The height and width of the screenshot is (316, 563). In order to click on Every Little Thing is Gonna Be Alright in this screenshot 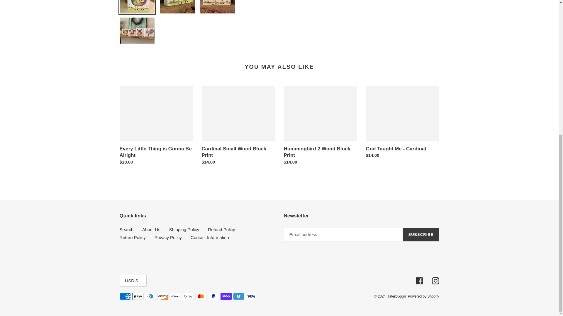, I will do `click(156, 127)`.